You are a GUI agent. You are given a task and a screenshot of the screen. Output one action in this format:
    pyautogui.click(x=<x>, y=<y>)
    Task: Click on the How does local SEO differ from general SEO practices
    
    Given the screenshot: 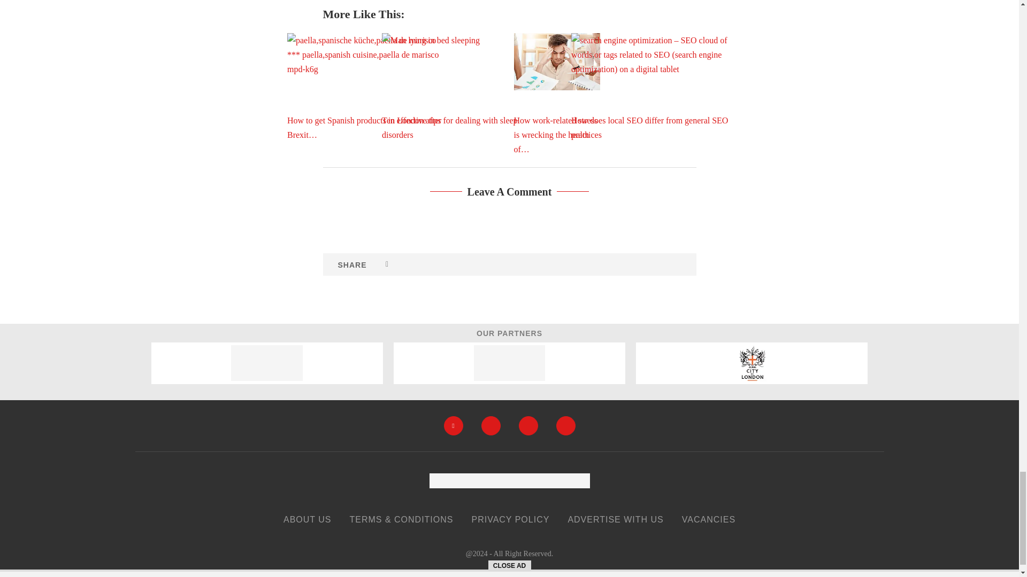 What is the action you would take?
    pyautogui.click(x=651, y=87)
    